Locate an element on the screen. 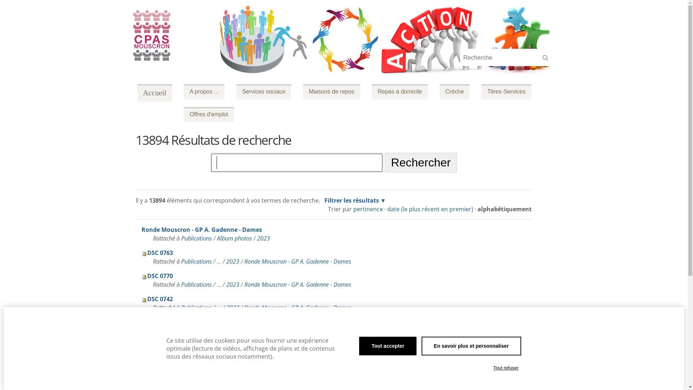  2023 is located at coordinates (263, 238).